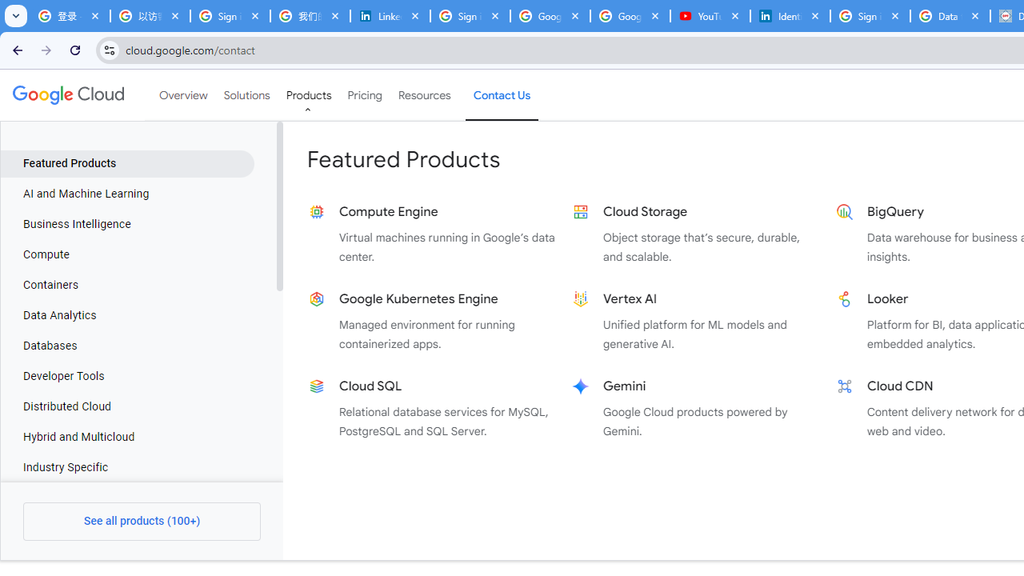 The height and width of the screenshot is (576, 1024). I want to click on Sign in - Google Accounts, so click(870, 16).